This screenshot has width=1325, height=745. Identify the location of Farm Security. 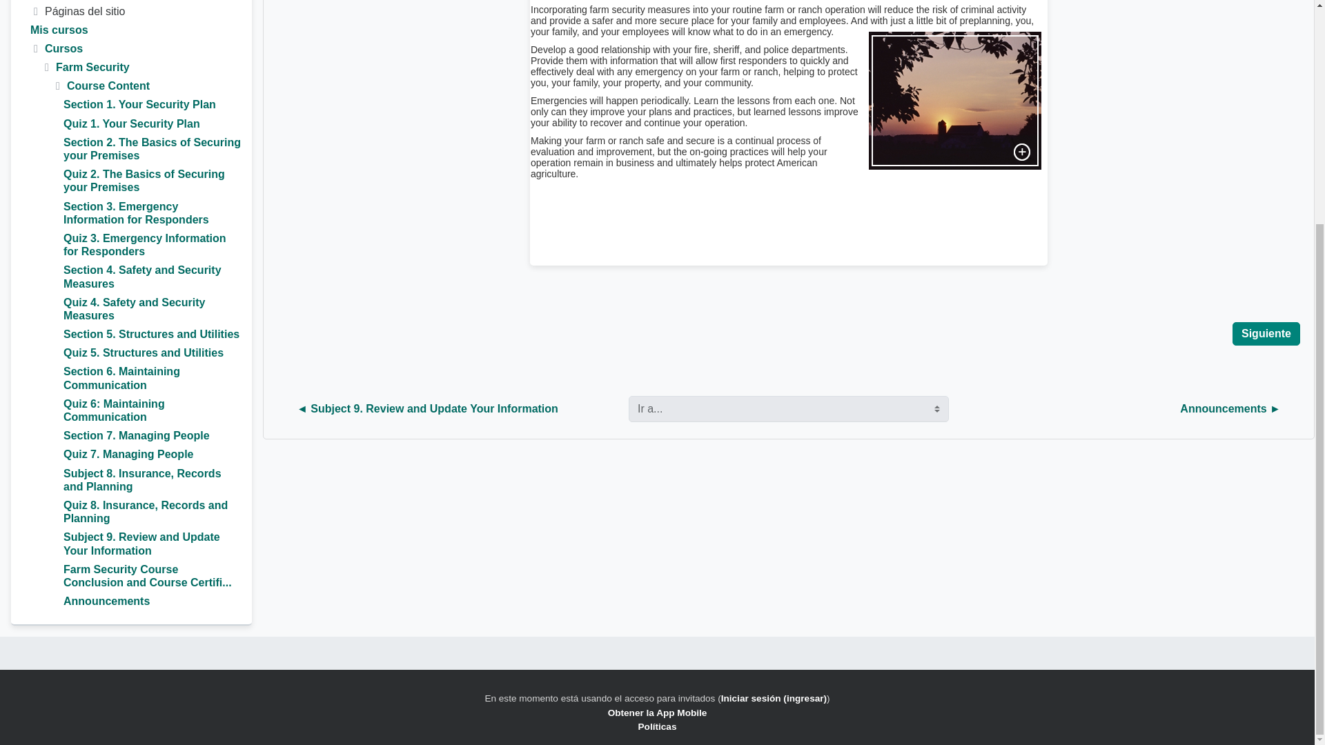
(92, 66).